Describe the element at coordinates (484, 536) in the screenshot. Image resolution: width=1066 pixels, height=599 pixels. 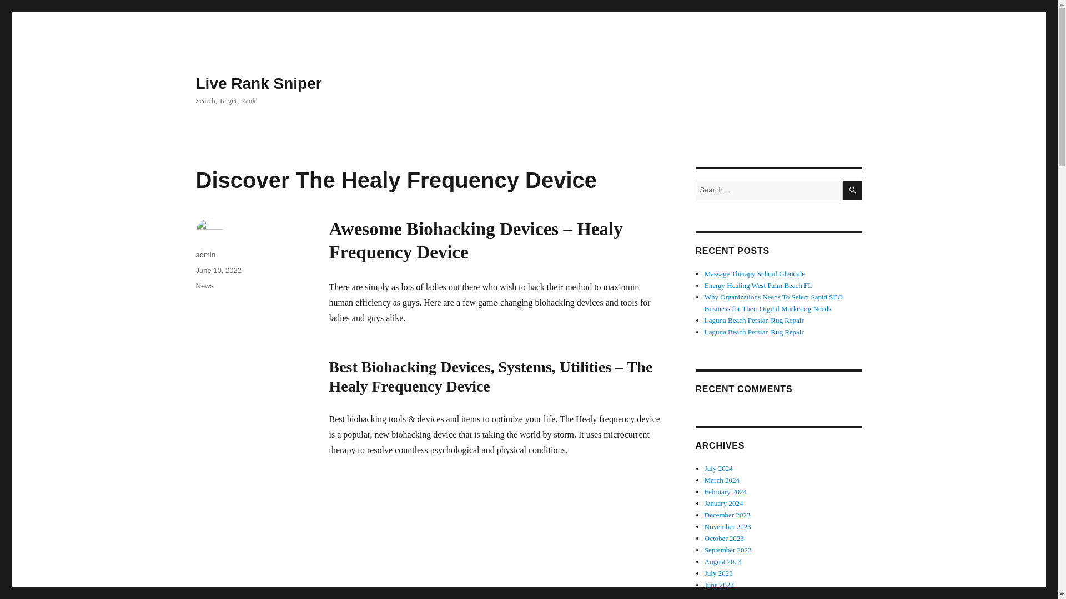
I see `YouTube video player` at that location.